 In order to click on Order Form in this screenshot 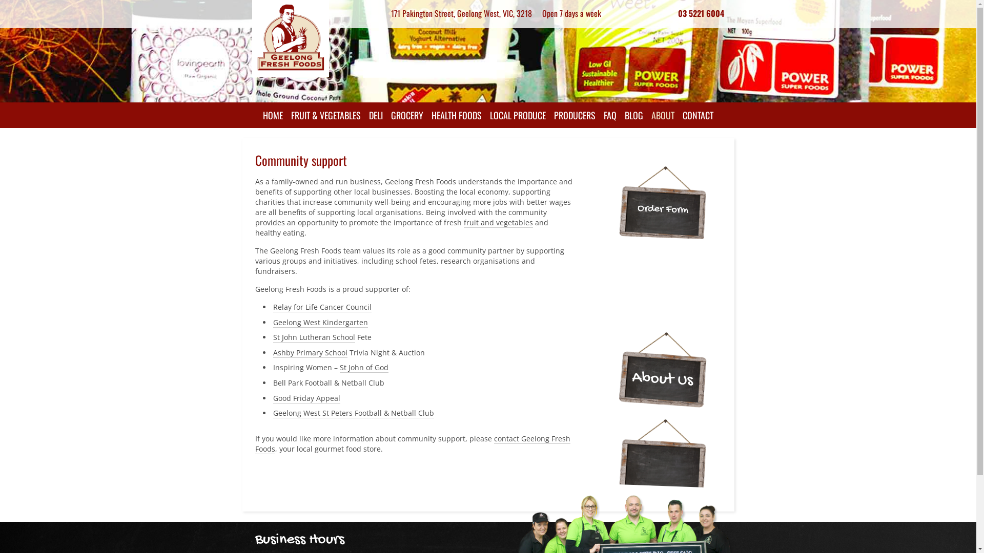, I will do `click(663, 209)`.